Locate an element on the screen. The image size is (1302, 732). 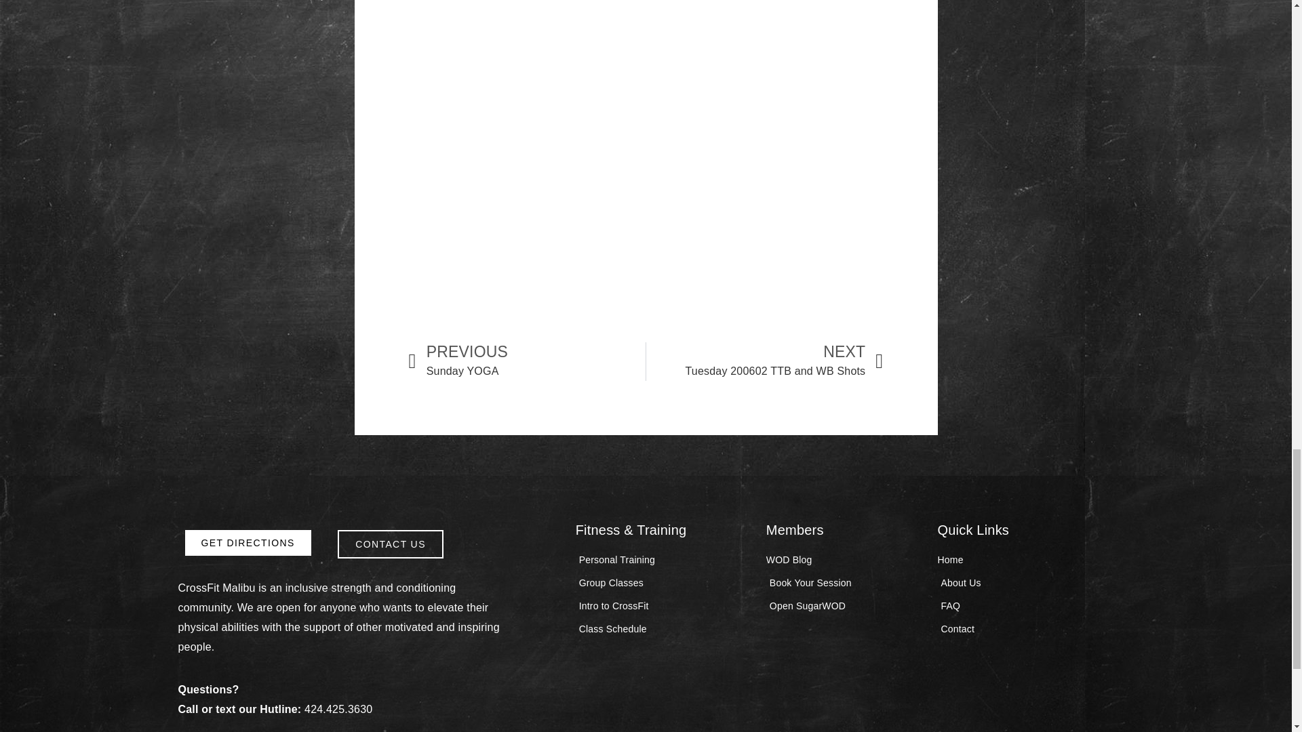
GET DIRECTIONS is located at coordinates (845, 583).